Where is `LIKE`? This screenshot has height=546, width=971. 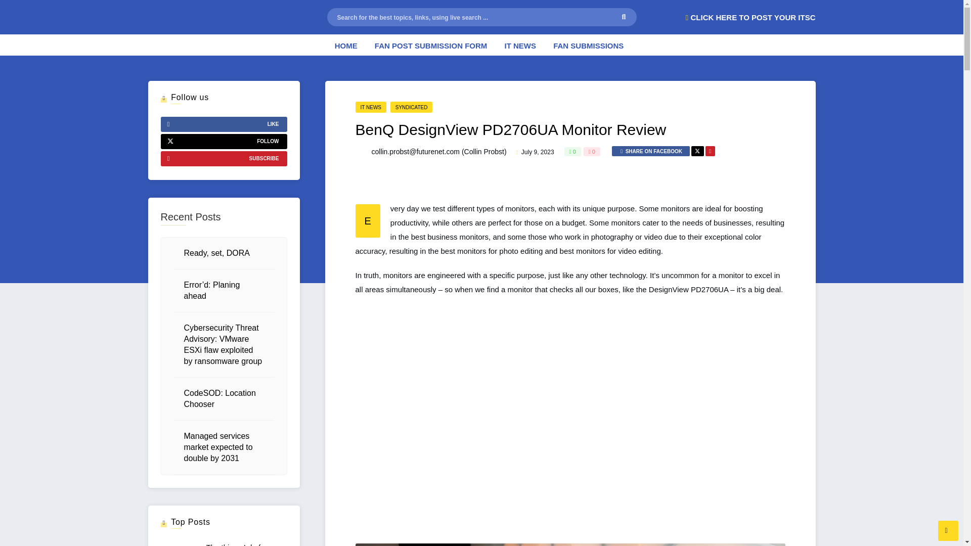
LIKE is located at coordinates (224, 124).